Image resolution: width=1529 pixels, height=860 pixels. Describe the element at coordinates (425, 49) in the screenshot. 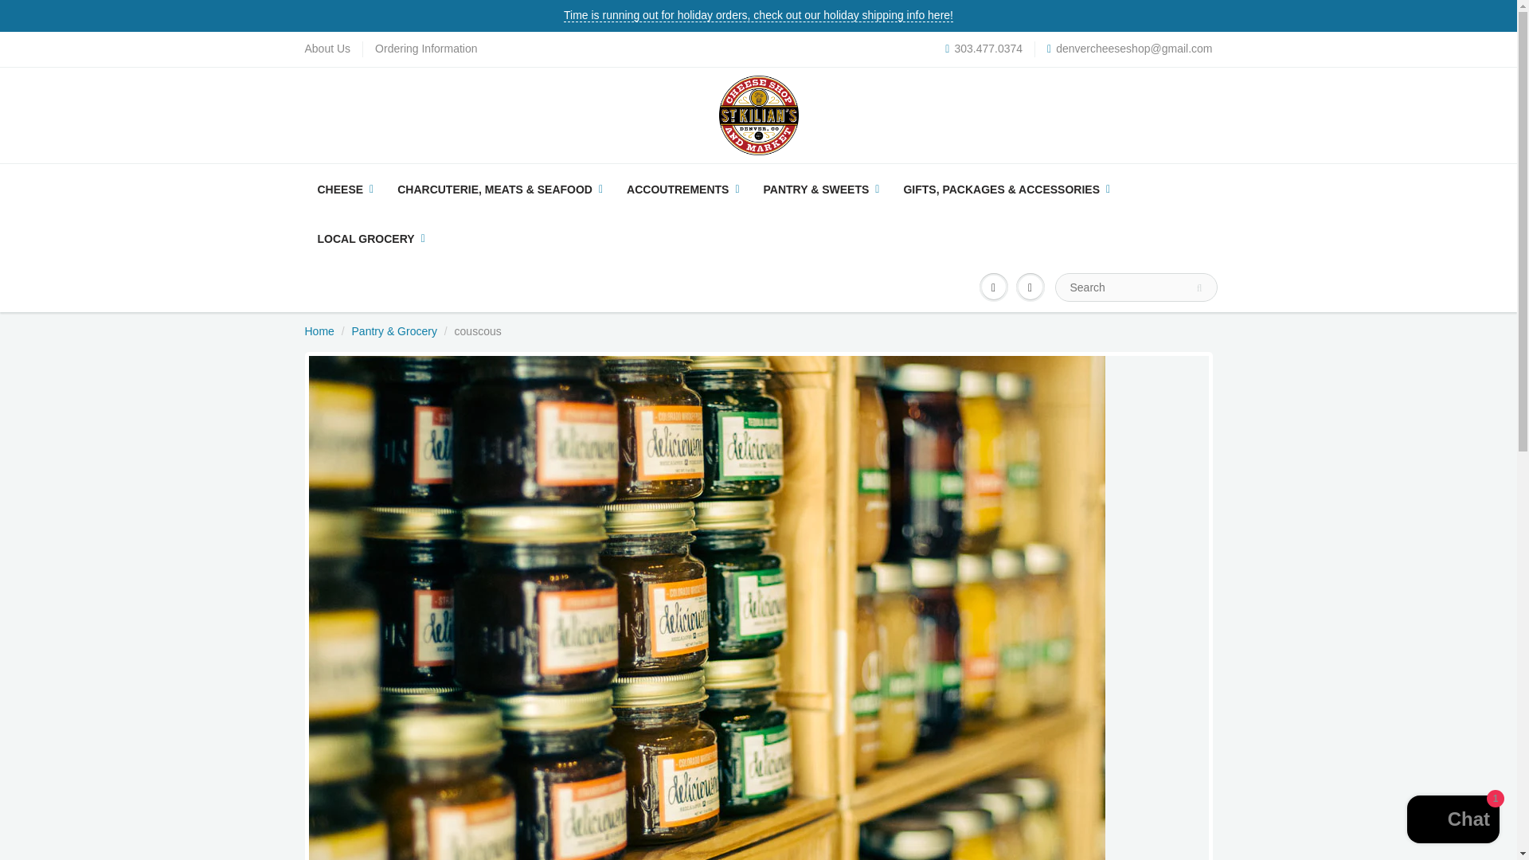

I see `Ordering Information` at that location.